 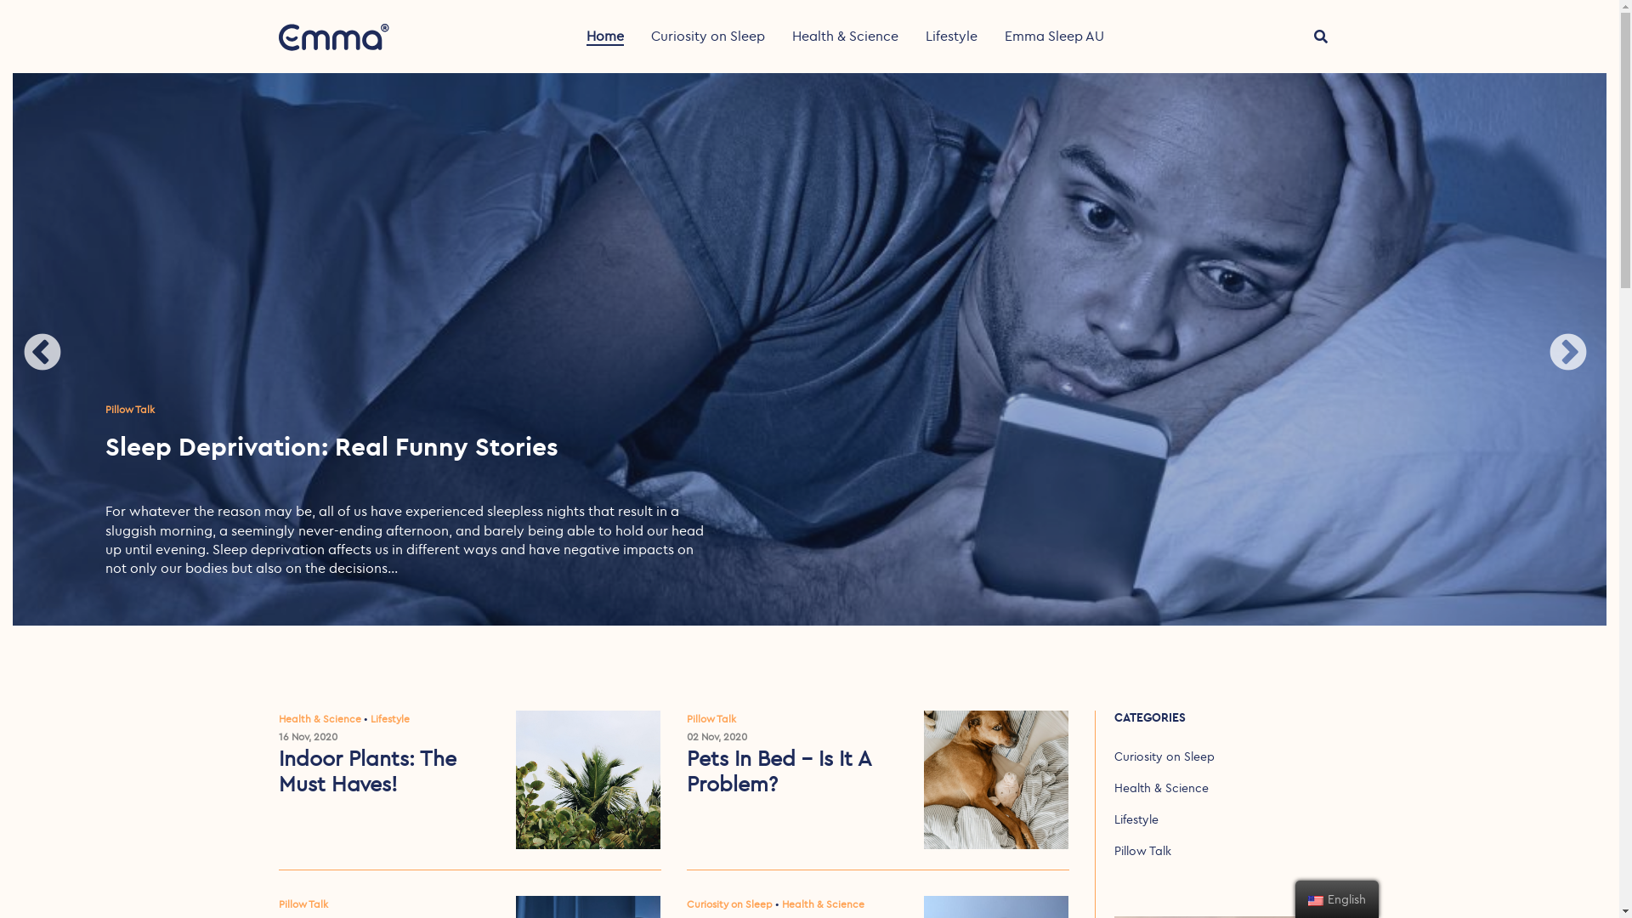 What do you see at coordinates (130, 410) in the screenshot?
I see `Pillow Talk` at bounding box center [130, 410].